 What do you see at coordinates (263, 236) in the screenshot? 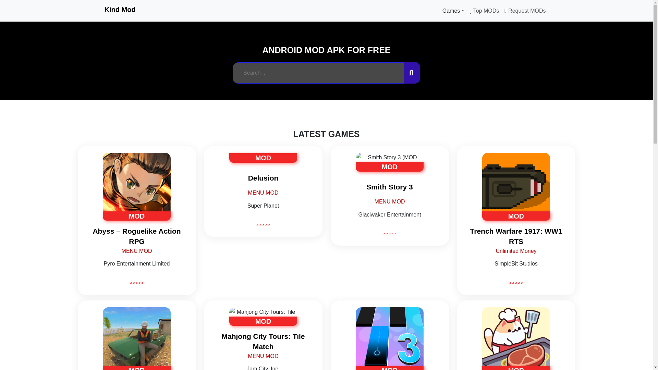
I see `Delusion` at bounding box center [263, 236].